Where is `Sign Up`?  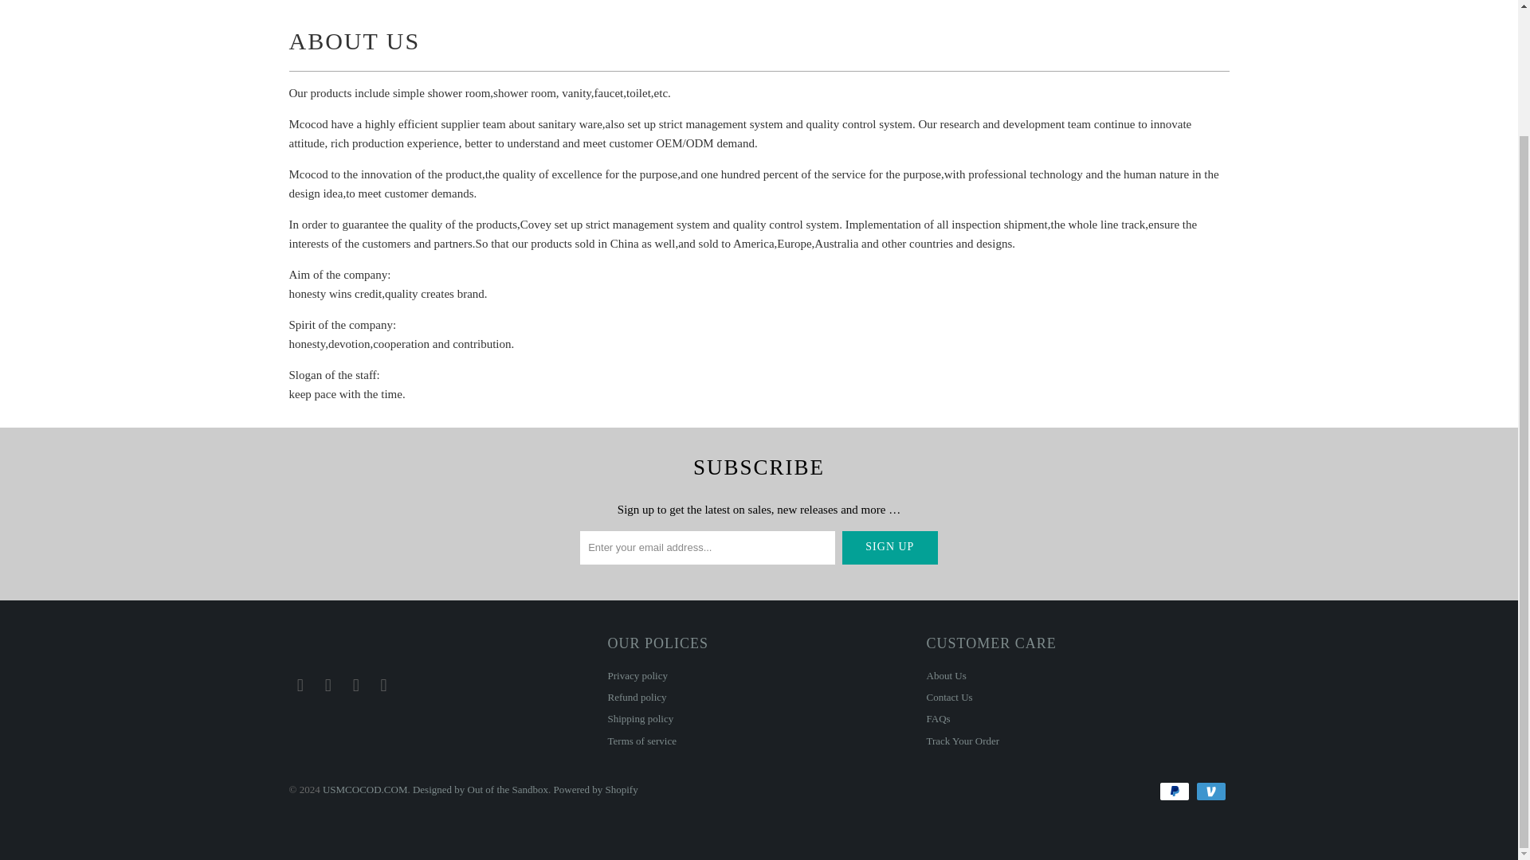
Sign Up is located at coordinates (889, 548).